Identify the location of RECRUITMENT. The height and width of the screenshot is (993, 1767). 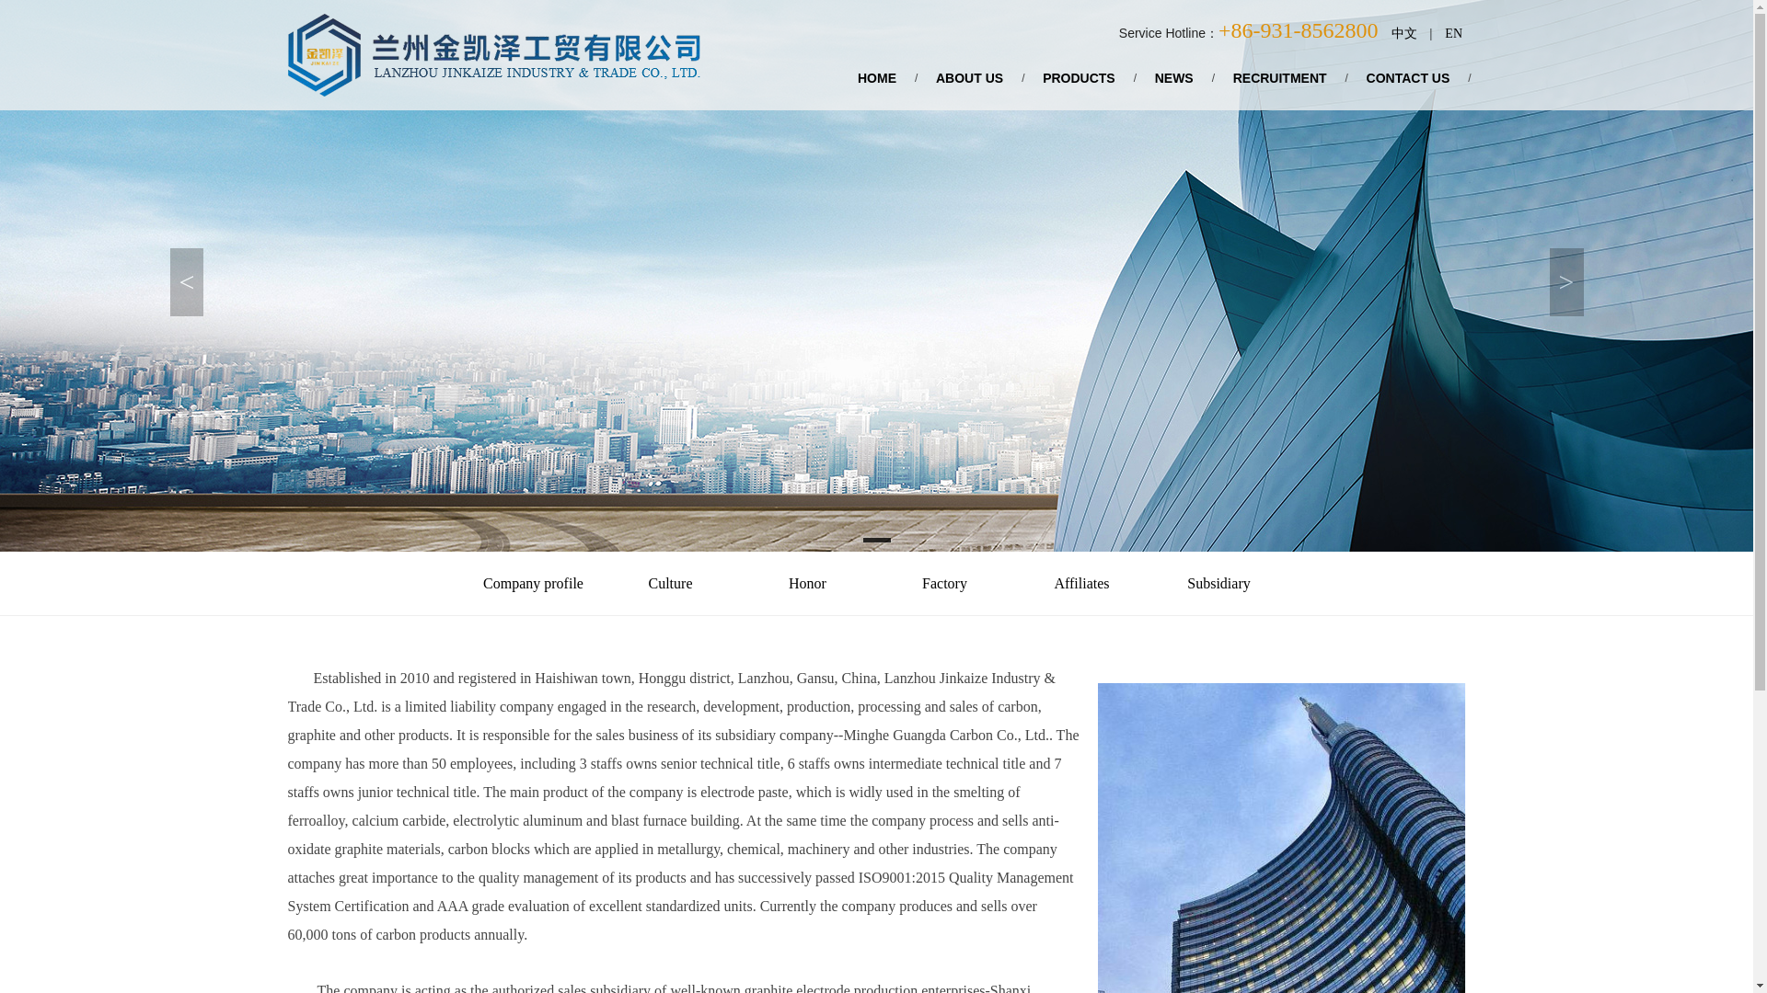
(1279, 78).